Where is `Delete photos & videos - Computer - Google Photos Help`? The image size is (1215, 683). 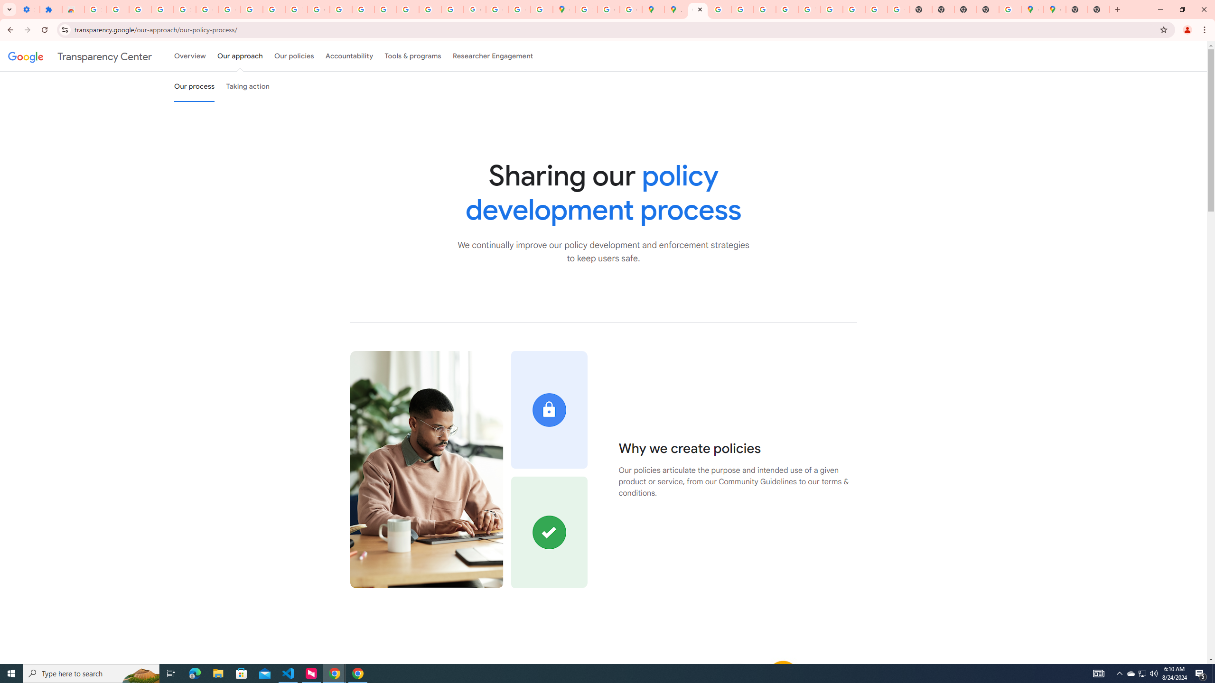 Delete photos & videos - Computer - Google Photos Help is located at coordinates (118, 9).